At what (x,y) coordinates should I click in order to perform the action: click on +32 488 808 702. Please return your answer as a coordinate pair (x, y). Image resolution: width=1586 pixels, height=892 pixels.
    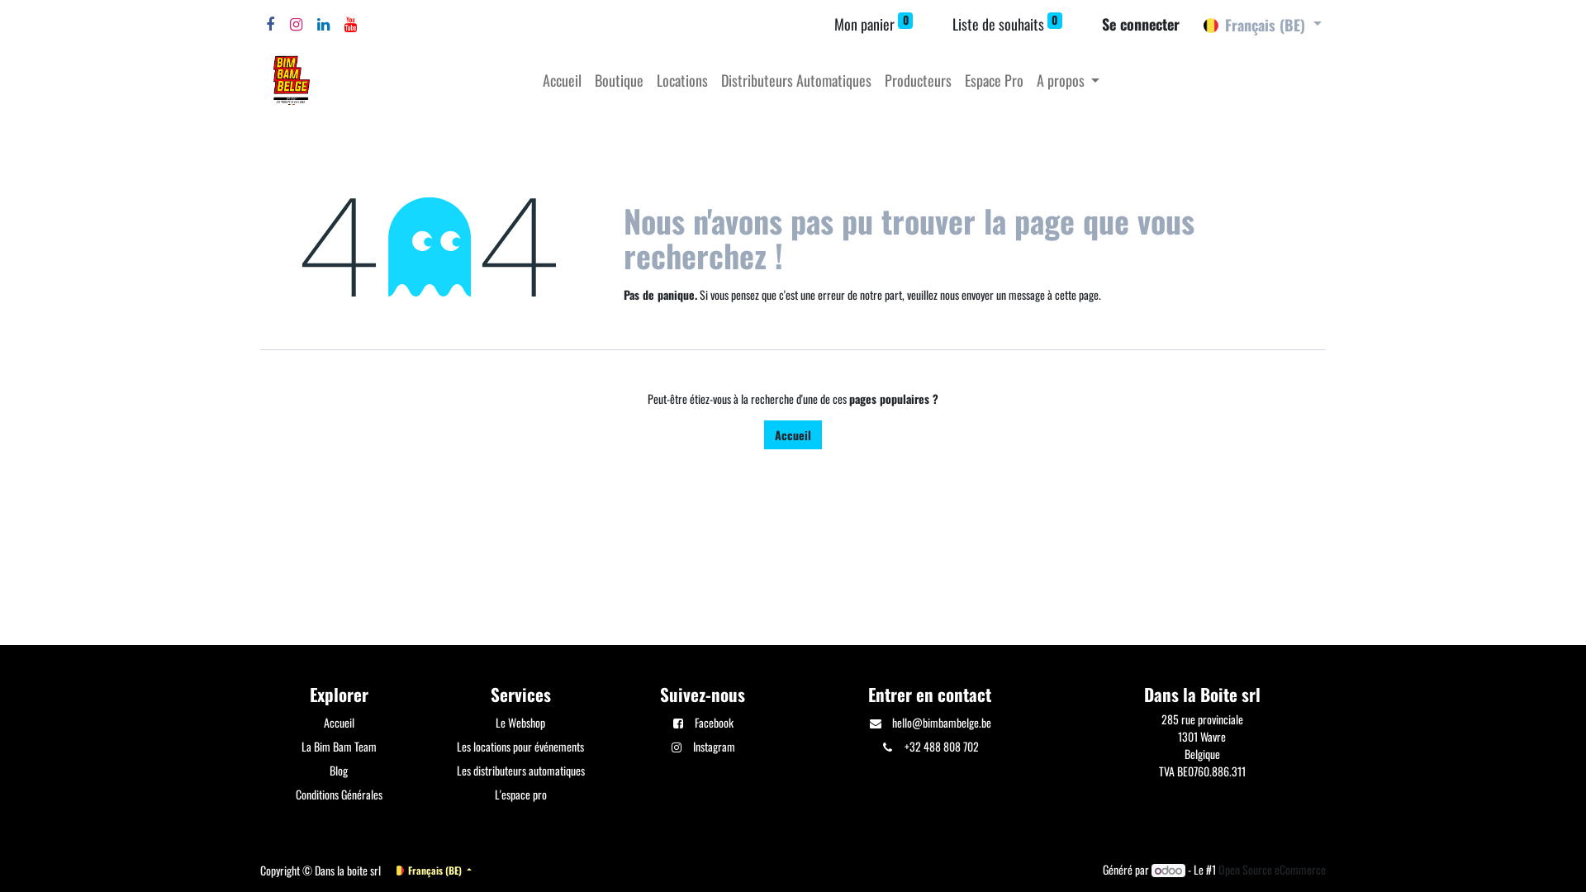
    Looking at the image, I should click on (941, 747).